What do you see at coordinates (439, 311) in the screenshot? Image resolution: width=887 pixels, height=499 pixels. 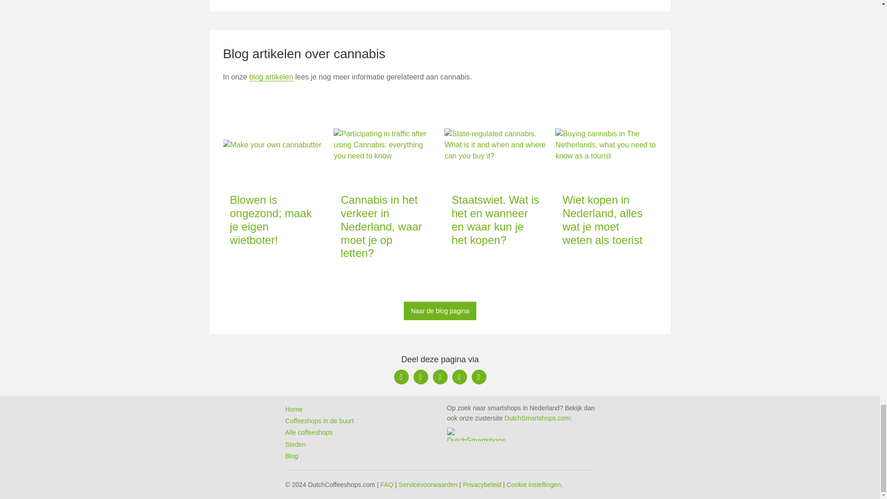 I see `Naar de blog pagina` at bounding box center [439, 311].